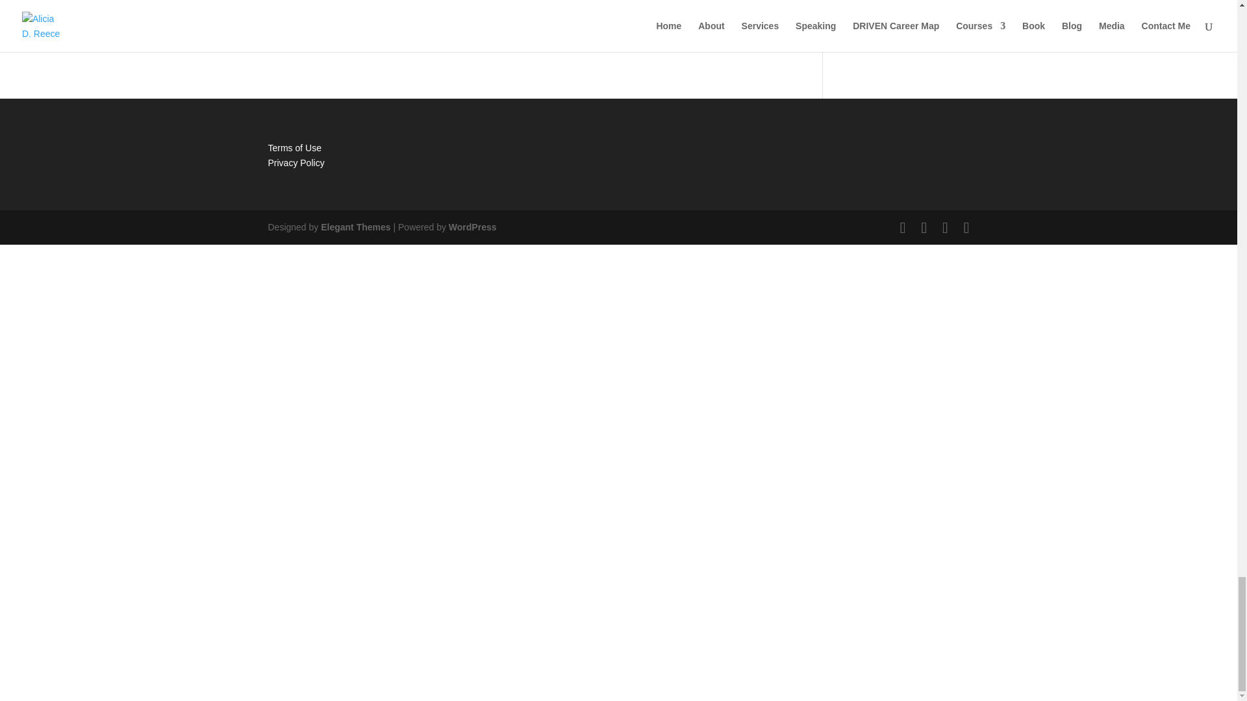 The height and width of the screenshot is (701, 1247). I want to click on WordPress, so click(473, 227).